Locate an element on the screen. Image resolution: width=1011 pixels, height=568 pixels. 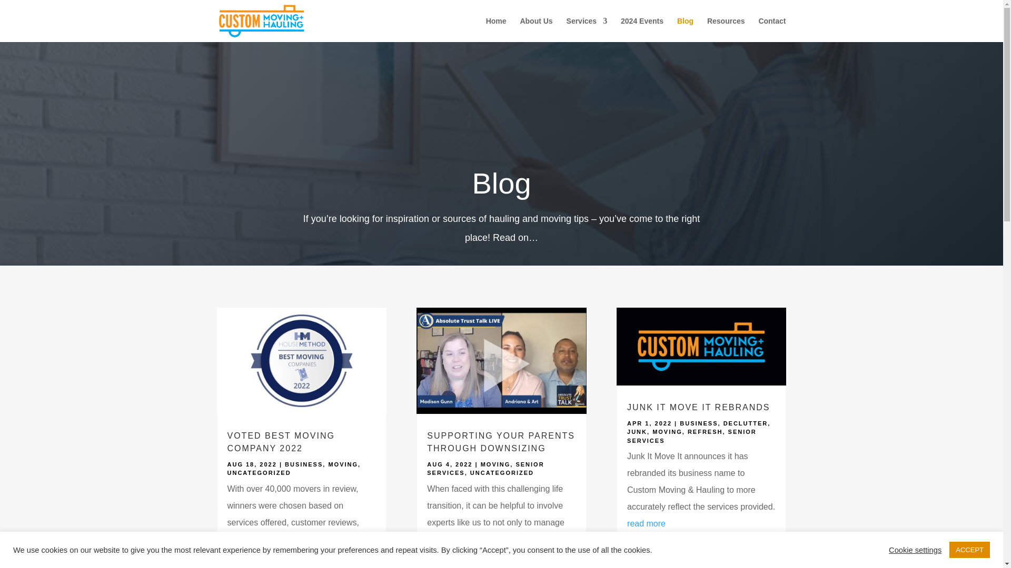
Contact is located at coordinates (772, 29).